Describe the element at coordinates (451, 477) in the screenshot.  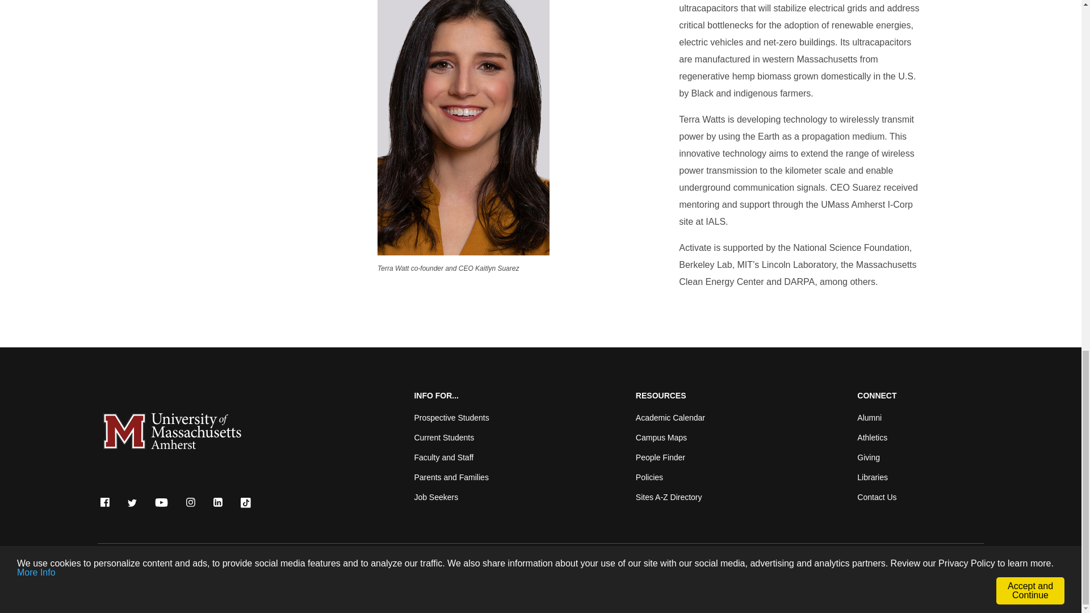
I see `Click here for info for parents and families` at that location.